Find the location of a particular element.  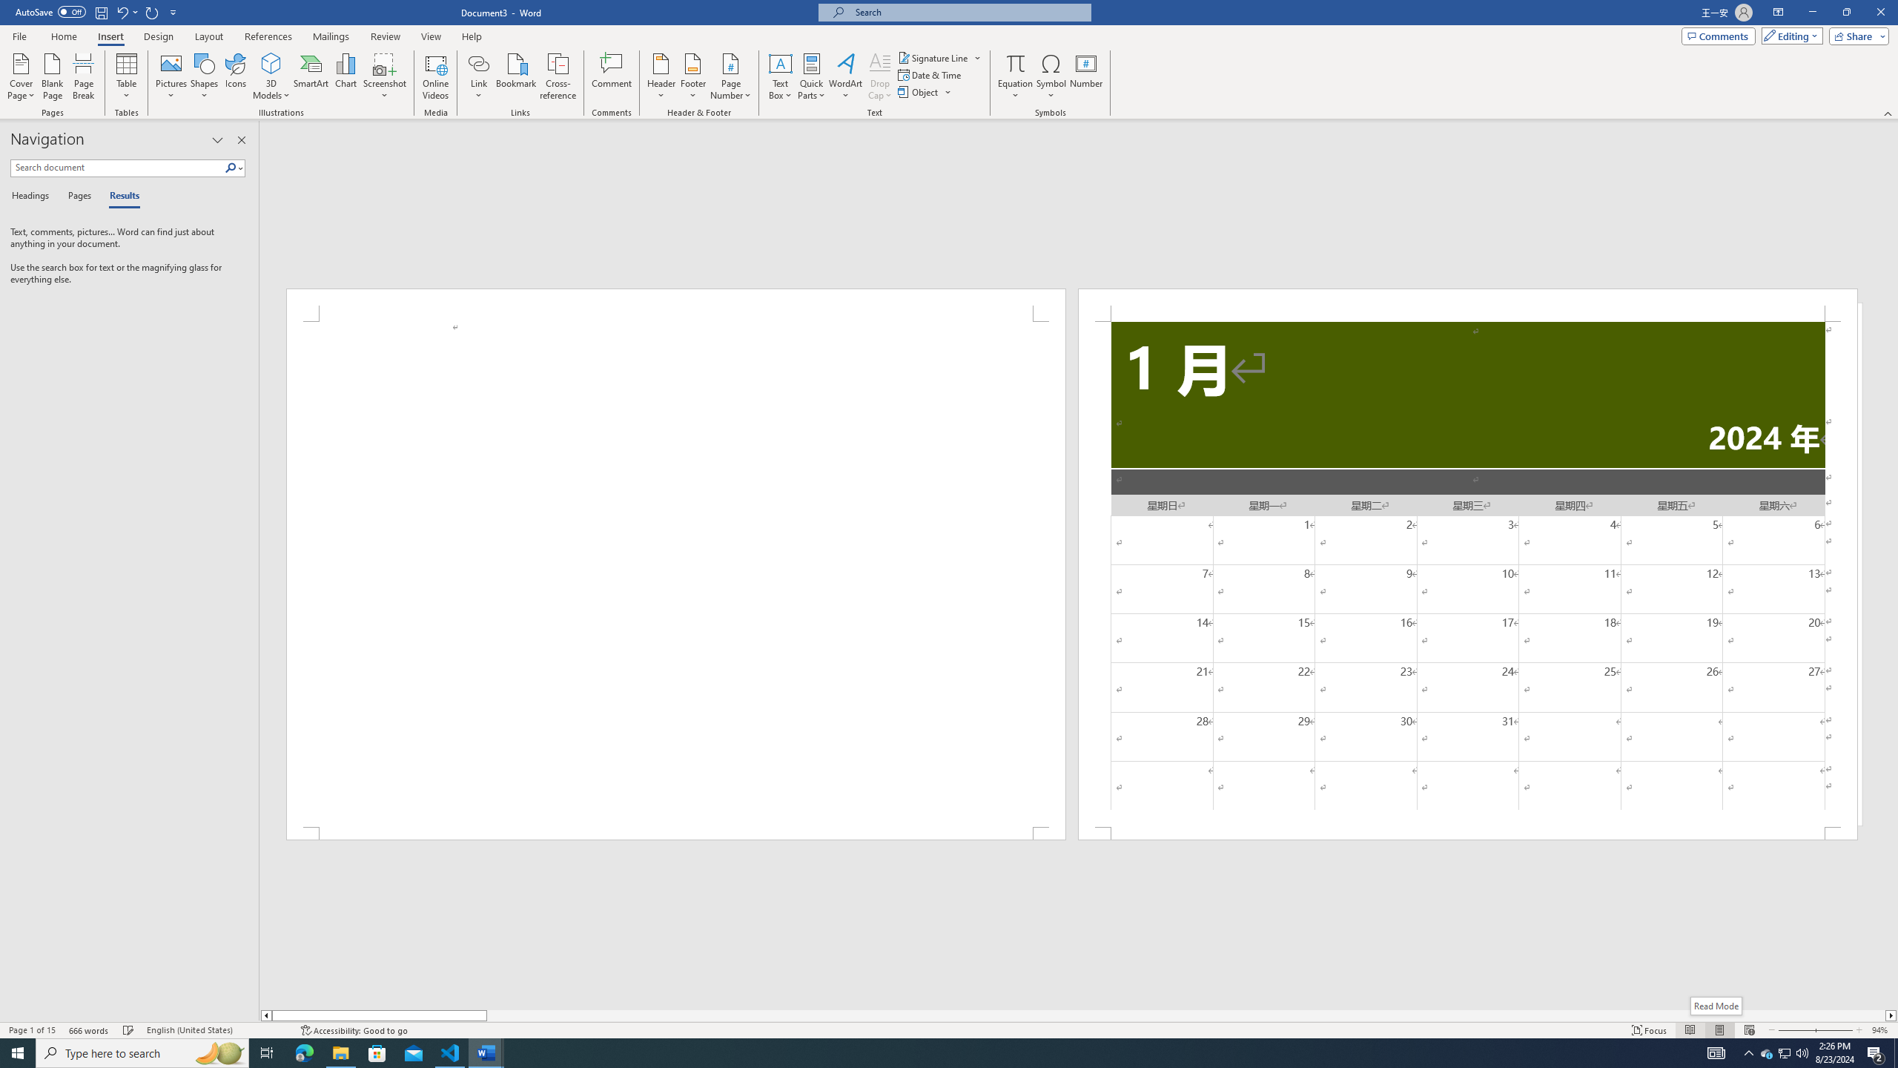

System is located at coordinates (9, 7).